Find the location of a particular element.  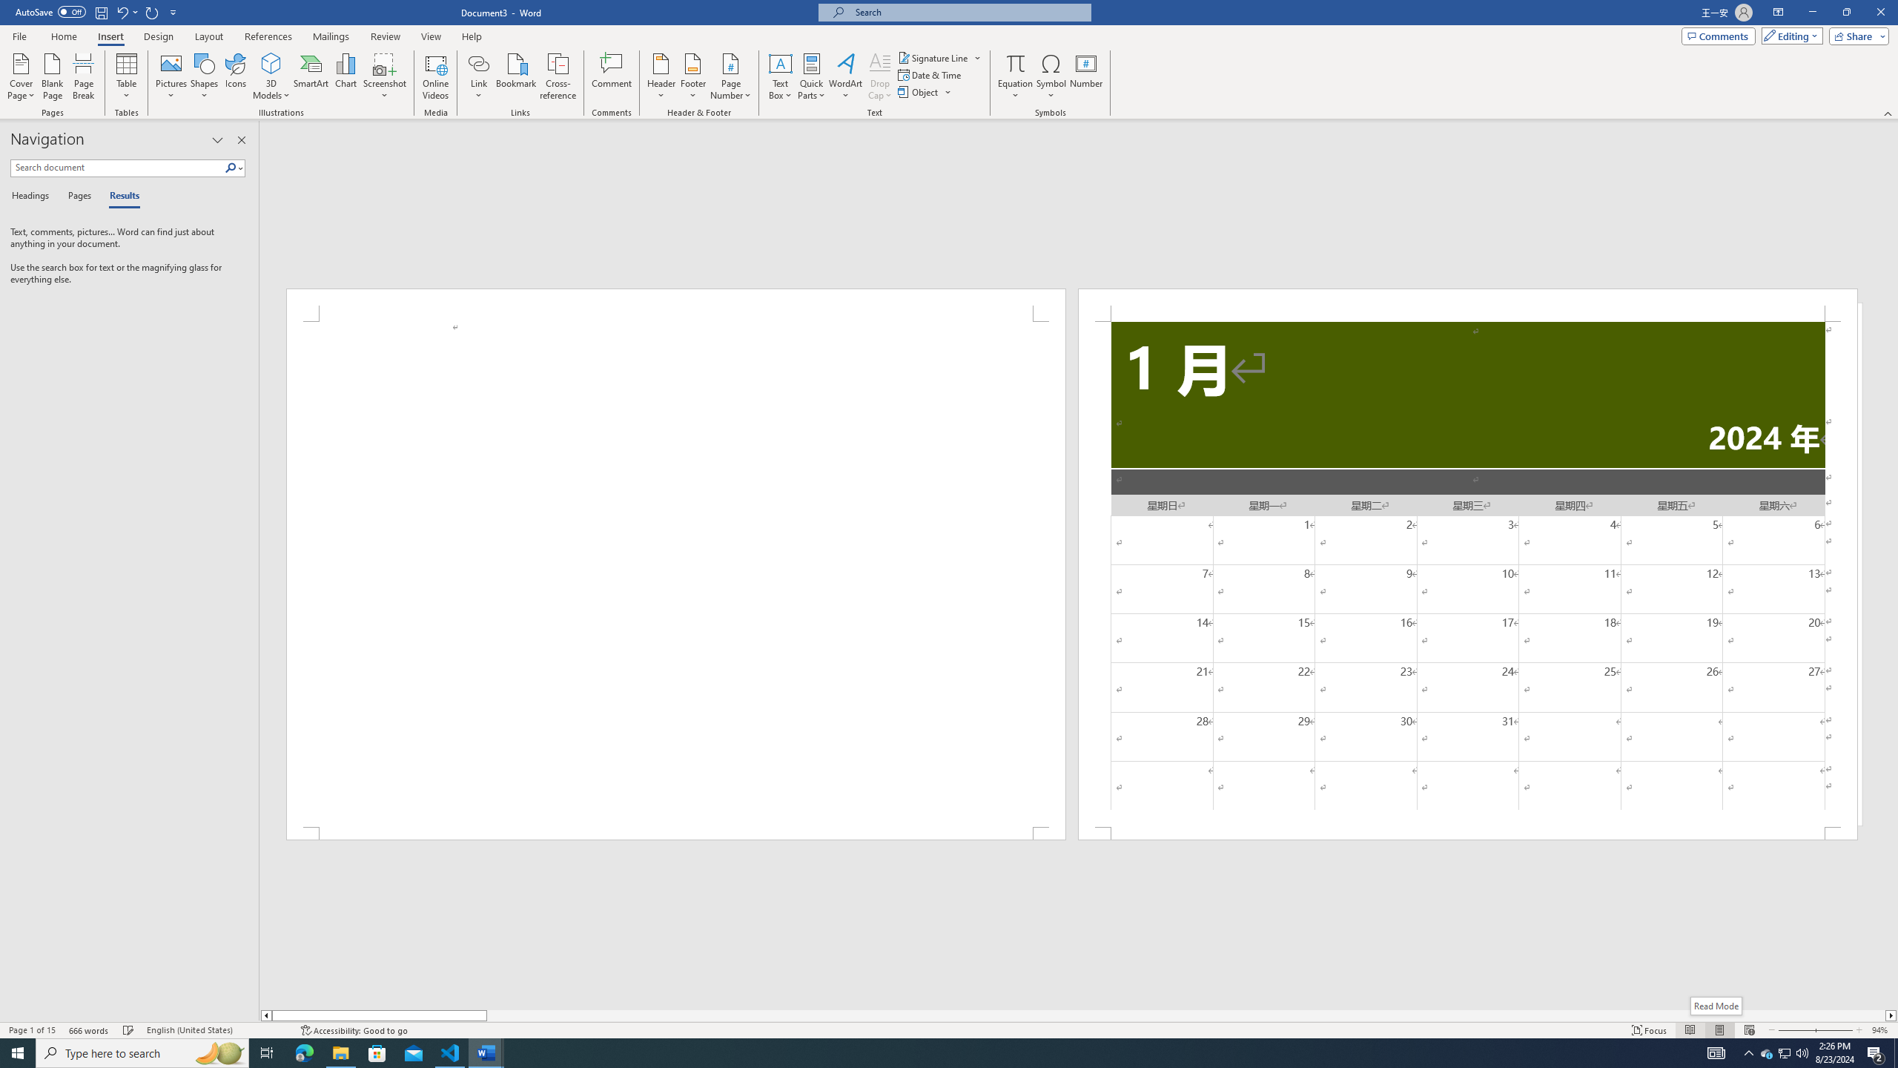

System is located at coordinates (9, 7).